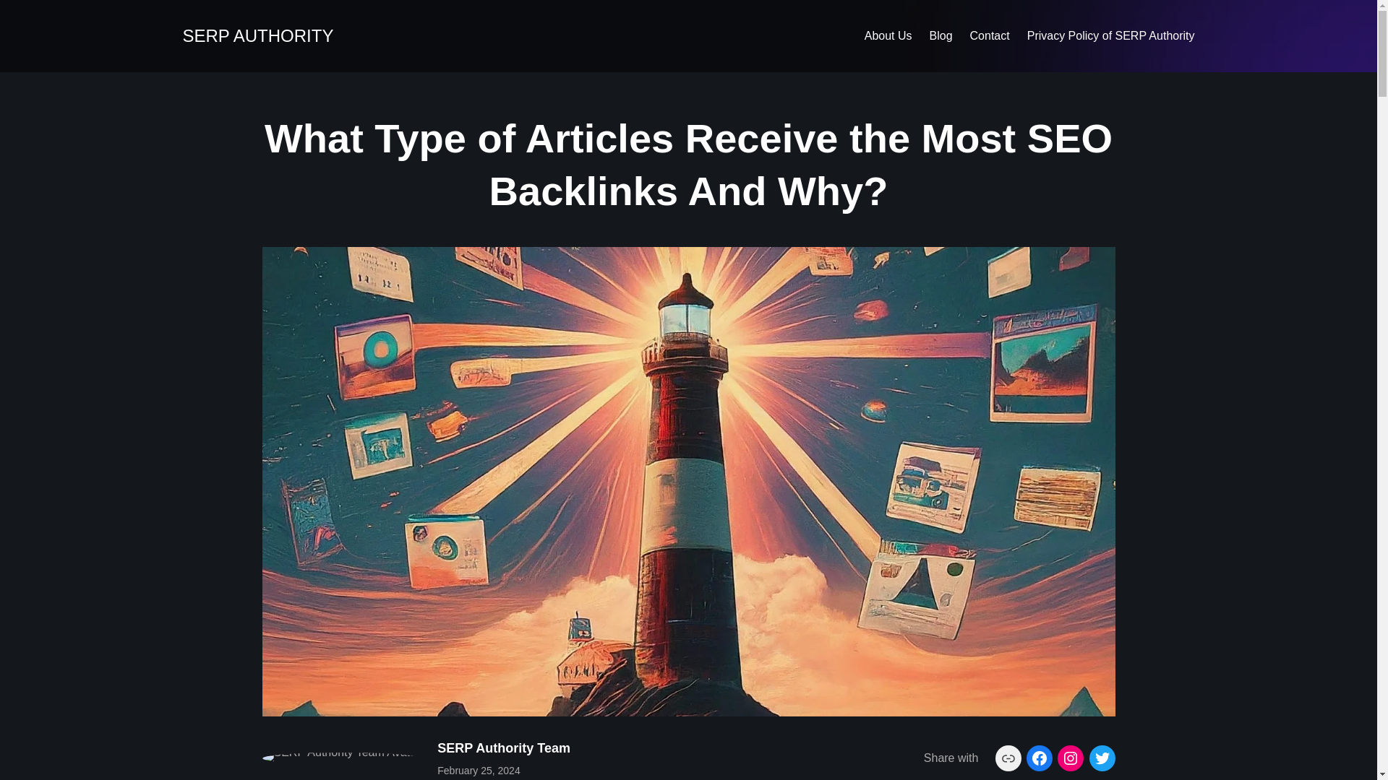 This screenshot has width=1388, height=780. What do you see at coordinates (1040, 758) in the screenshot?
I see `Facebook` at bounding box center [1040, 758].